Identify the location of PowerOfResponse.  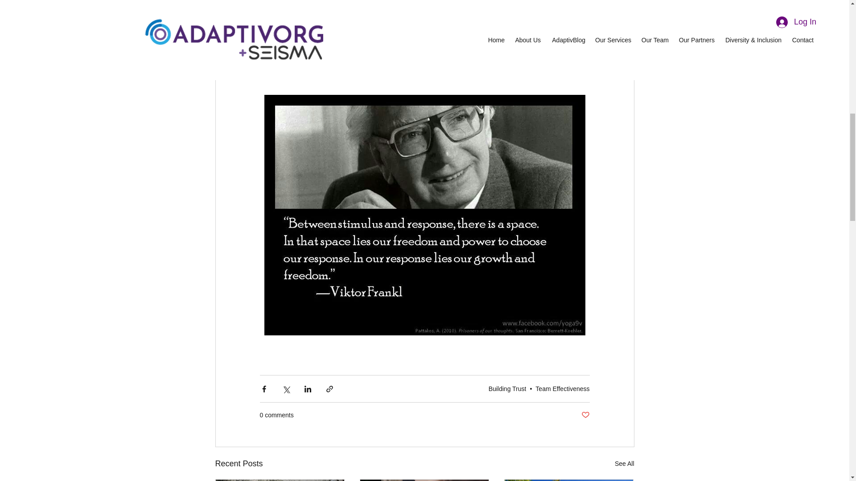
(527, 11).